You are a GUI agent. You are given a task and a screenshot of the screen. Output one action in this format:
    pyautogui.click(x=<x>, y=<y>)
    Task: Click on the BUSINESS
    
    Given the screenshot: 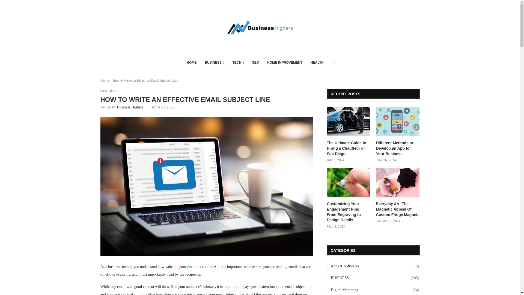 What is the action you would take?
    pyautogui.click(x=214, y=63)
    